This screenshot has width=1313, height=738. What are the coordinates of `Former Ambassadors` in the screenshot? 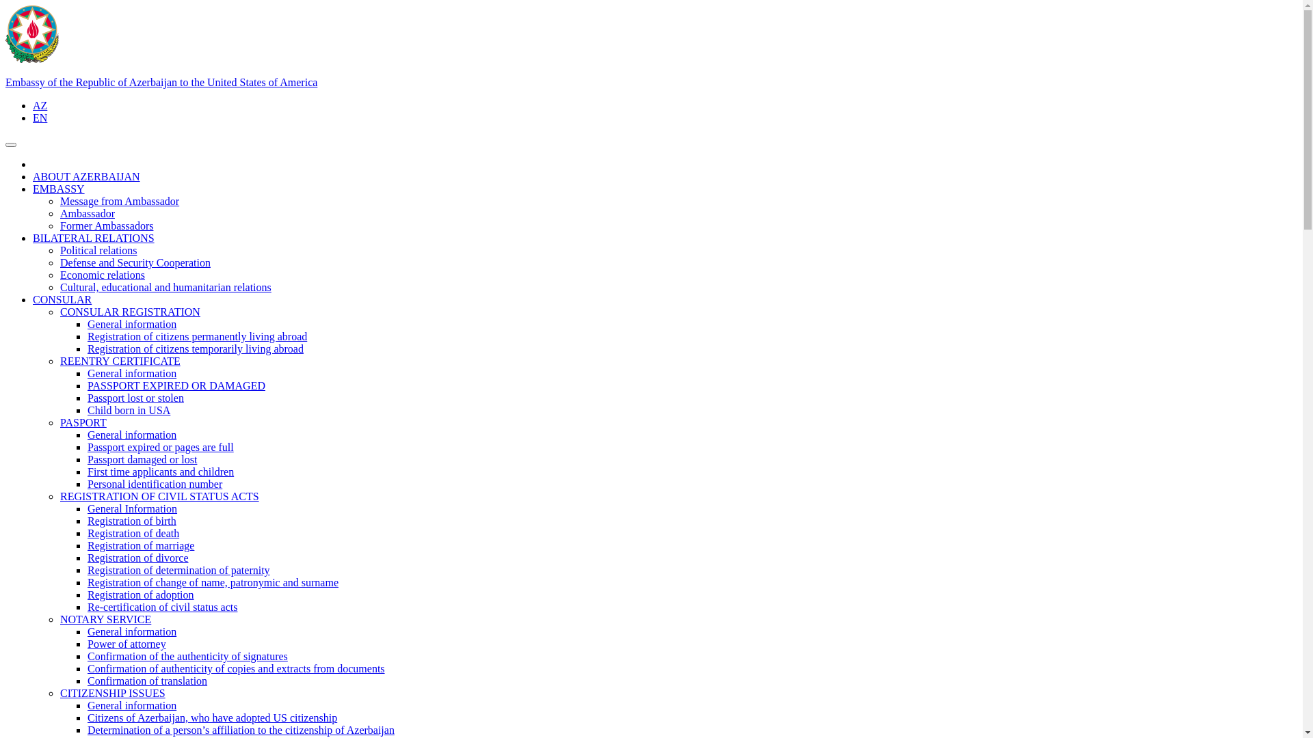 It's located at (107, 225).